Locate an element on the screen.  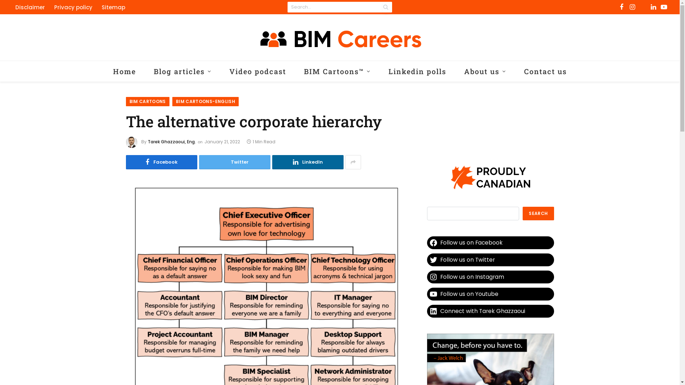
Follow us on Youtube is located at coordinates (490, 294).